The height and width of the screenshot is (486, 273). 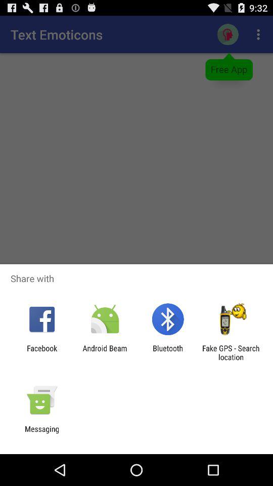 I want to click on swipe to the facebook app, so click(x=42, y=352).